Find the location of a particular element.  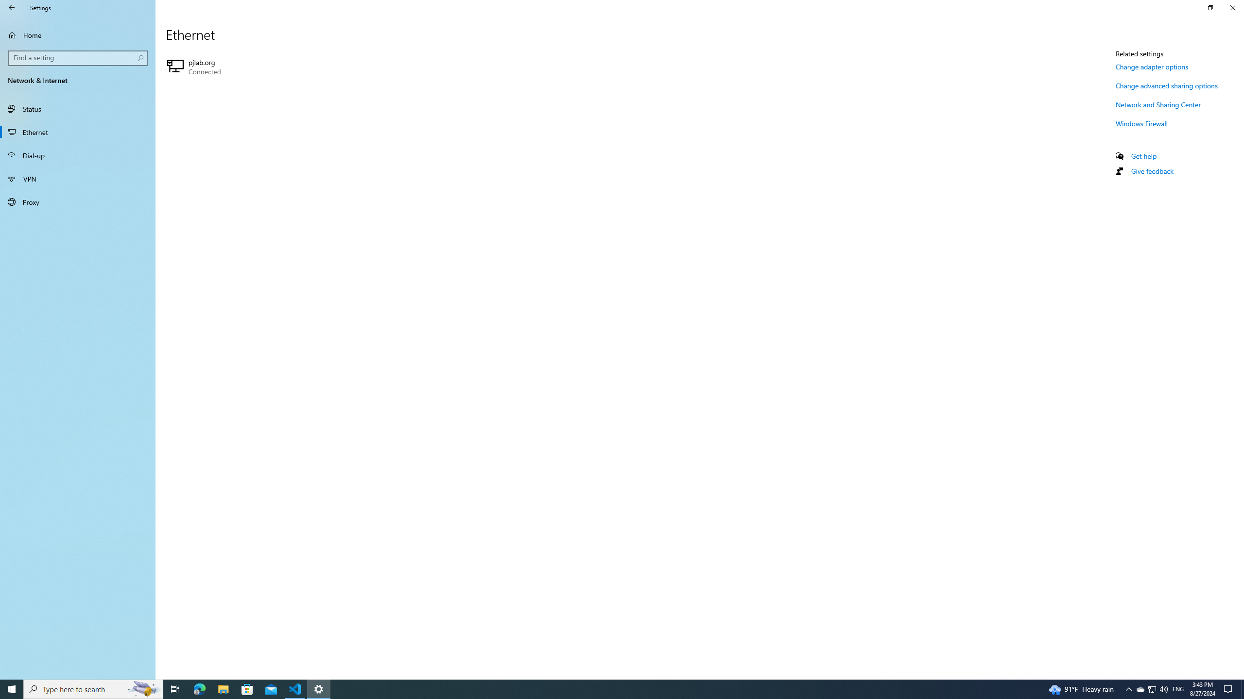

Change advanced sharing options is located at coordinates (1152, 689).